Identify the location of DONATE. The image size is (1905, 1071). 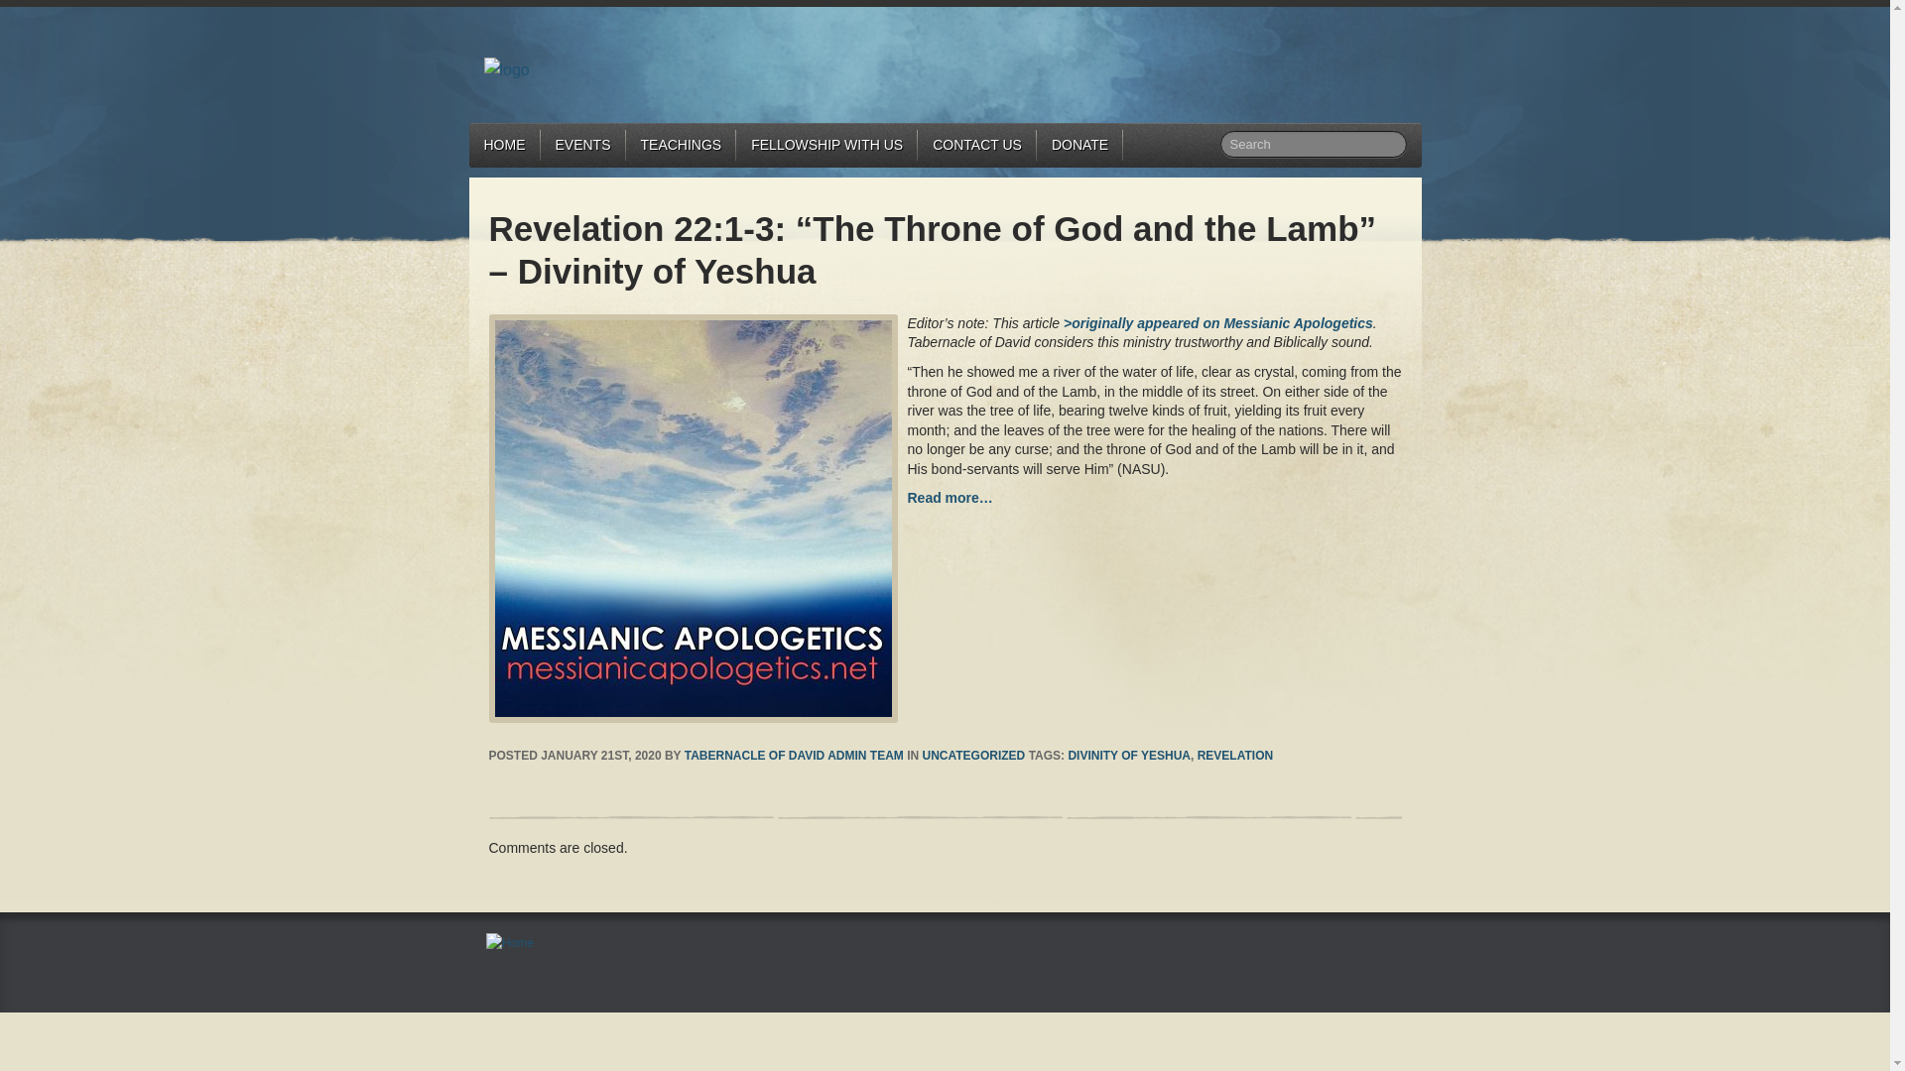
(1079, 145).